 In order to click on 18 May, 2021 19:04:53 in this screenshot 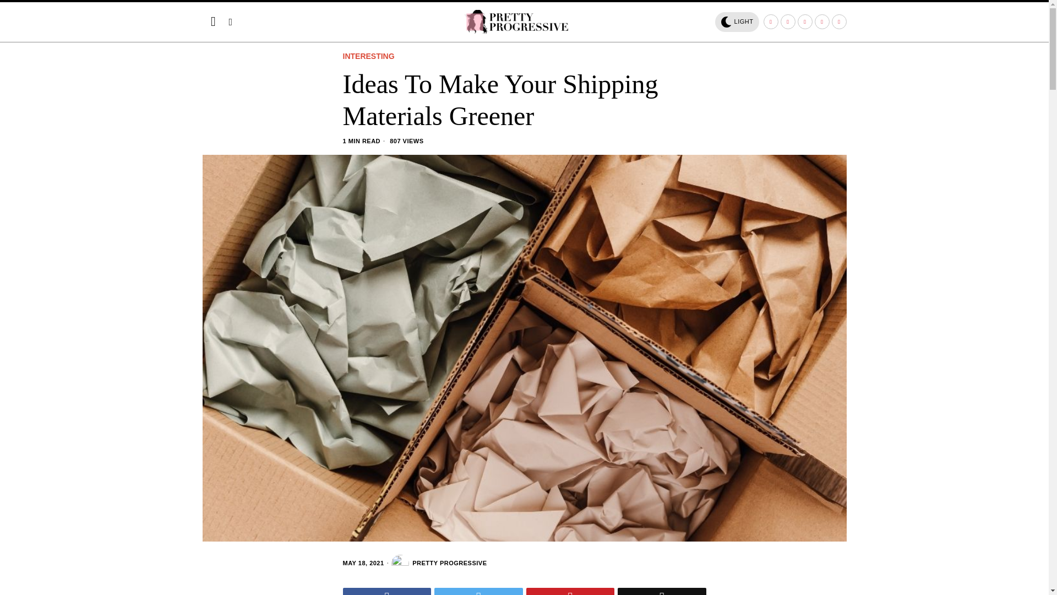, I will do `click(363, 563)`.